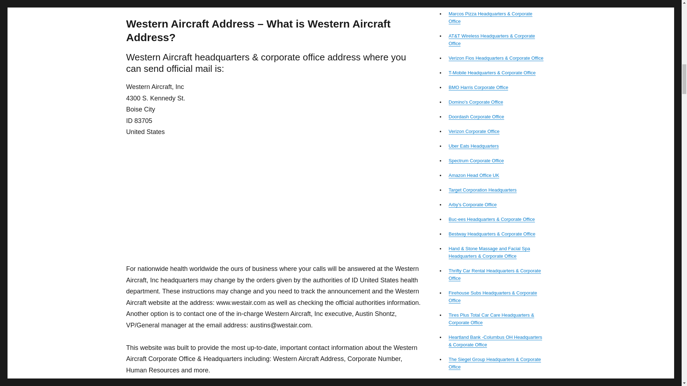 The height and width of the screenshot is (386, 687). I want to click on Domino's Corporate Office, so click(476, 102).